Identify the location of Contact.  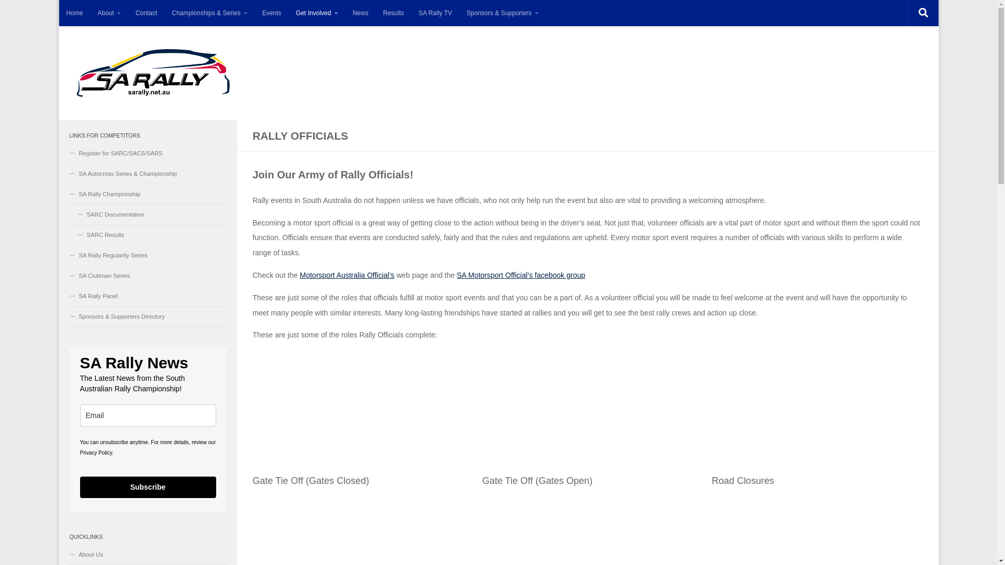
(146, 13).